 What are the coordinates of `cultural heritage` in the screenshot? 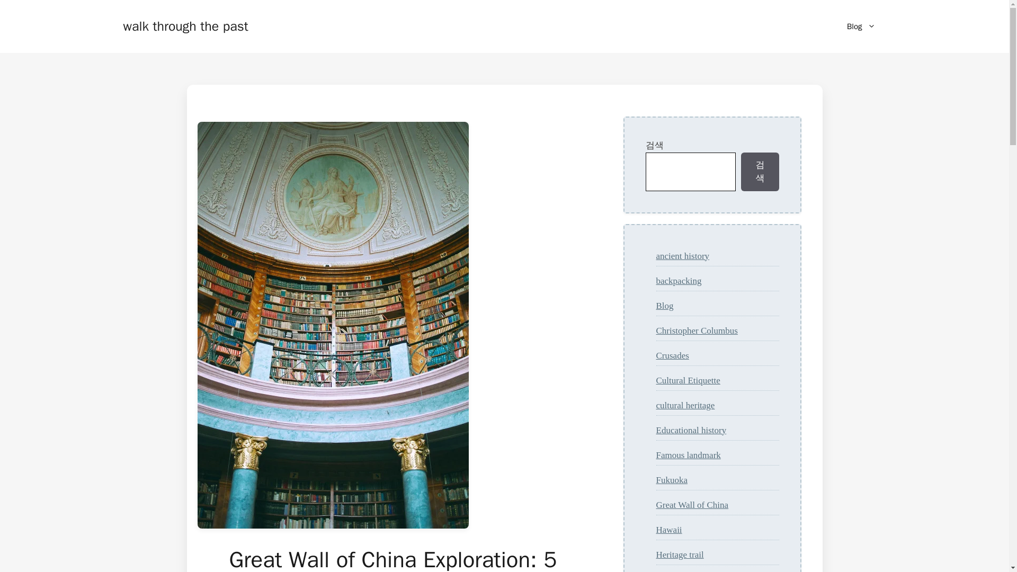 It's located at (685, 406).